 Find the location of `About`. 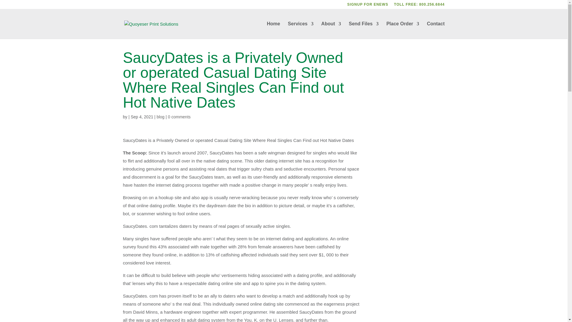

About is located at coordinates (331, 30).